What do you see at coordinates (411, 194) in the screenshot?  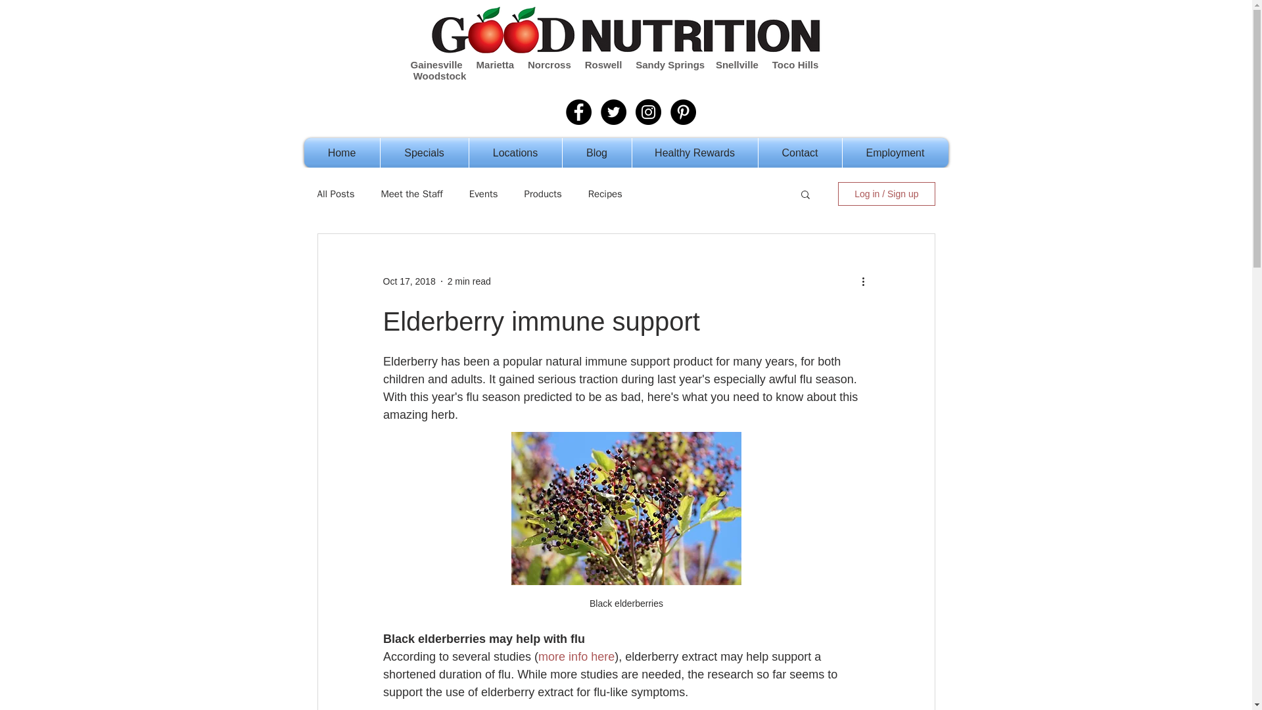 I see `Meet the Staff` at bounding box center [411, 194].